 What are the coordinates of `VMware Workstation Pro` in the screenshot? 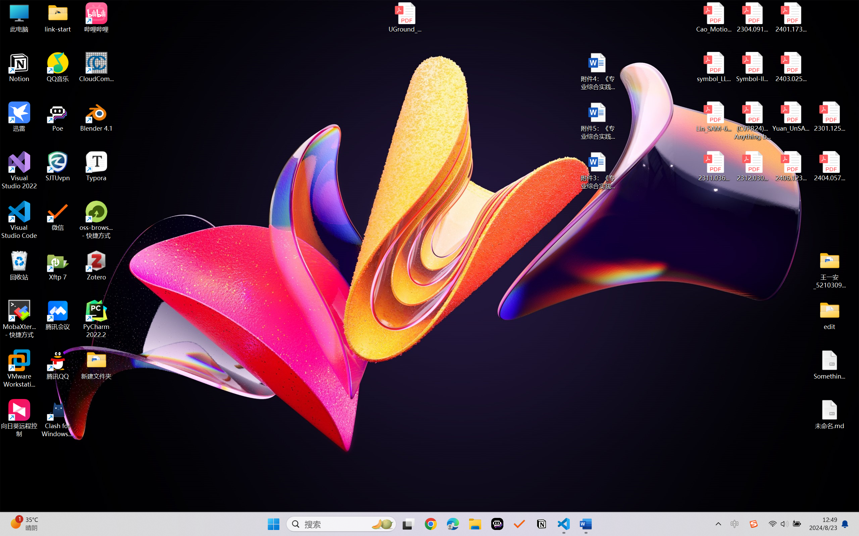 It's located at (19, 369).